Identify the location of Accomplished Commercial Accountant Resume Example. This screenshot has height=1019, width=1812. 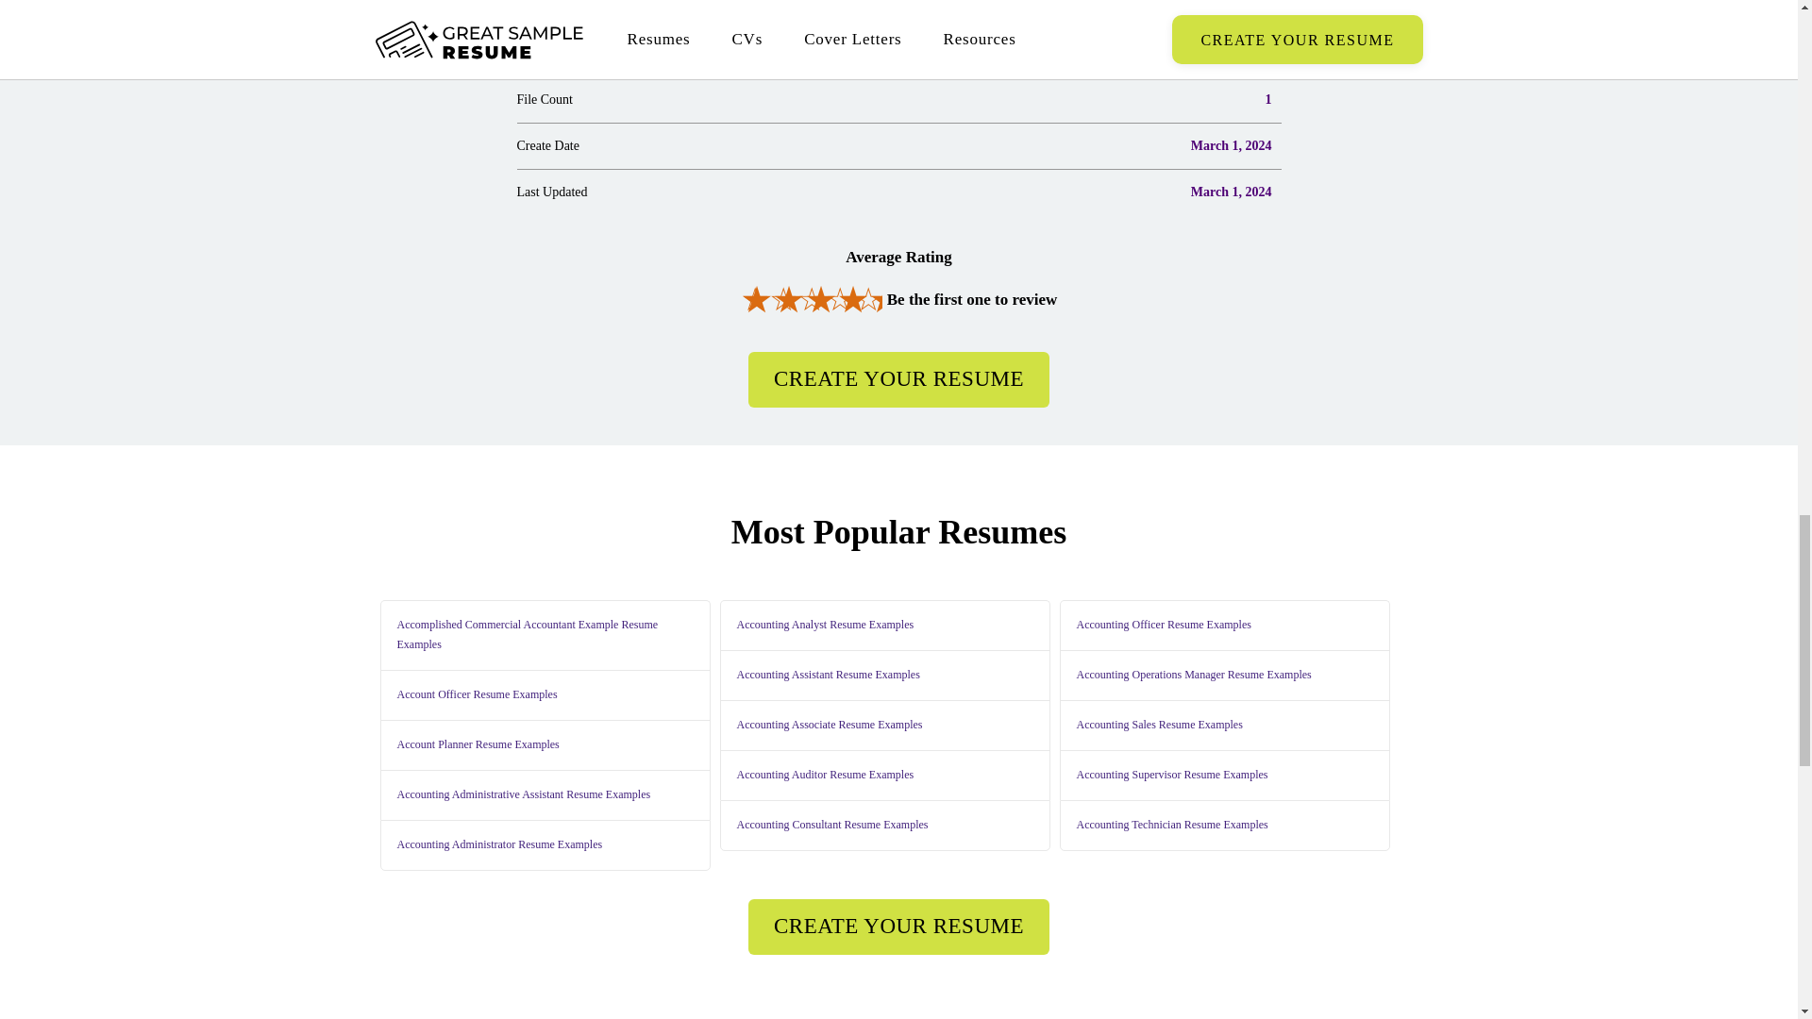
(544, 636).